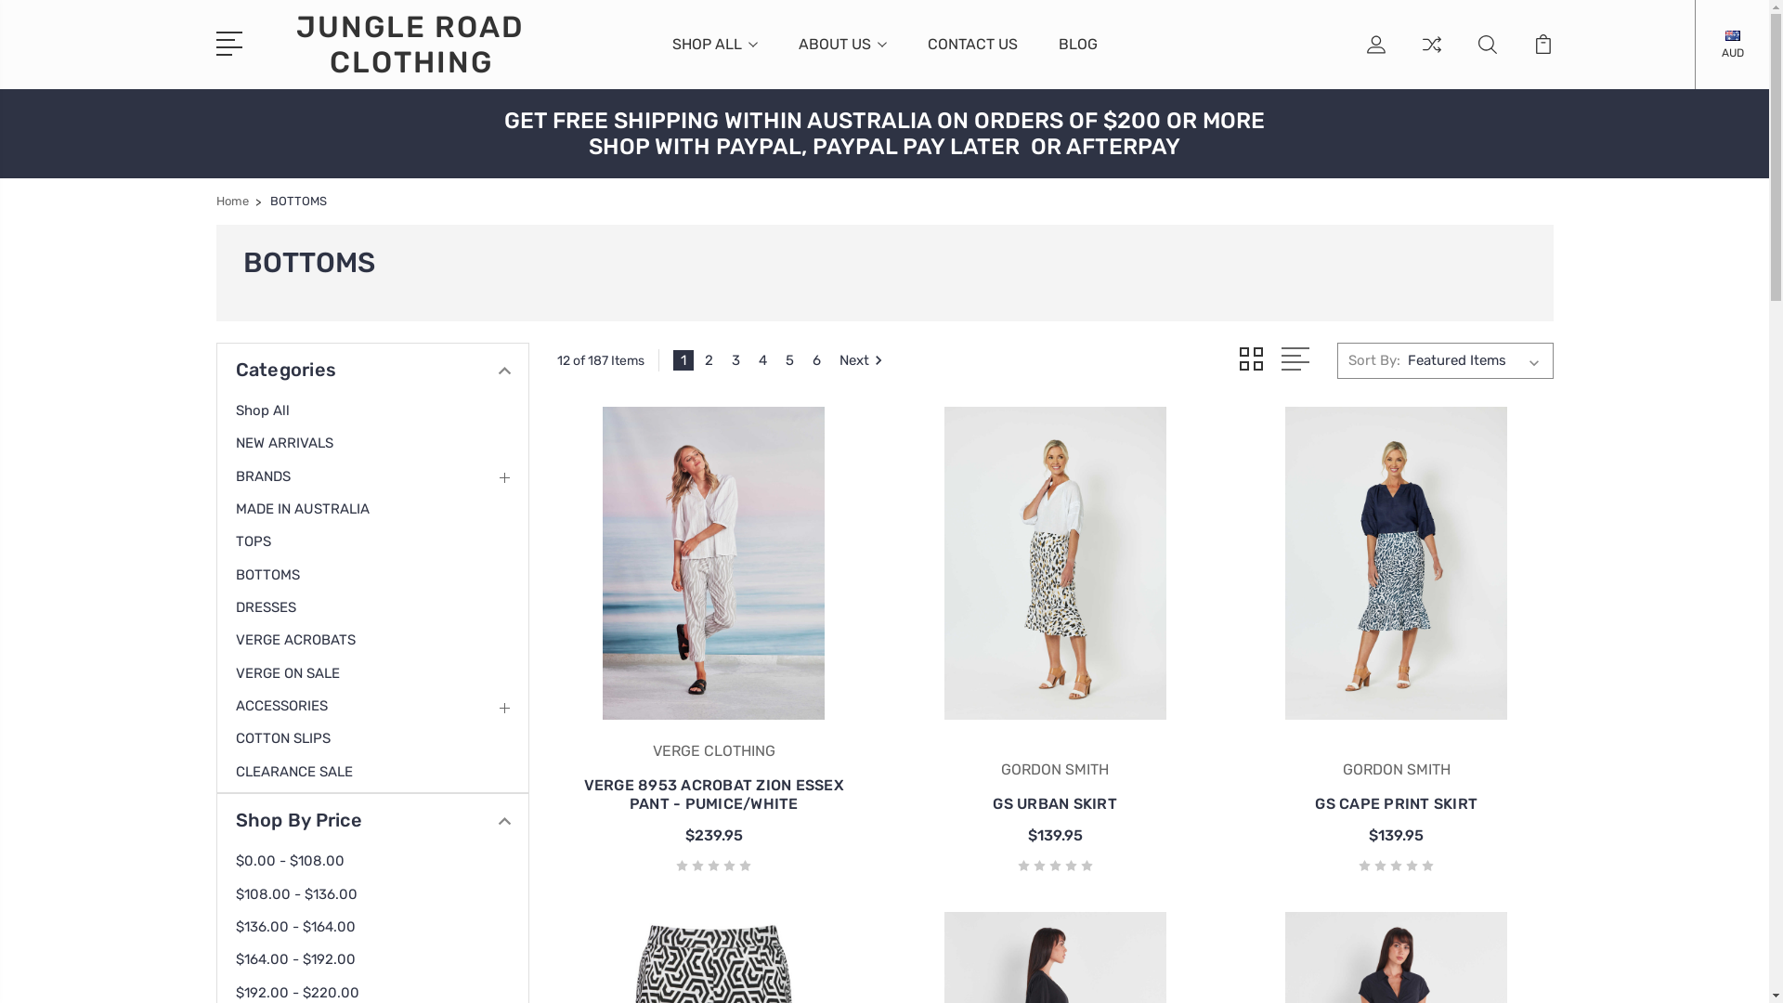 Image resolution: width=1783 pixels, height=1003 pixels. Describe the element at coordinates (763, 360) in the screenshot. I see `4` at that location.